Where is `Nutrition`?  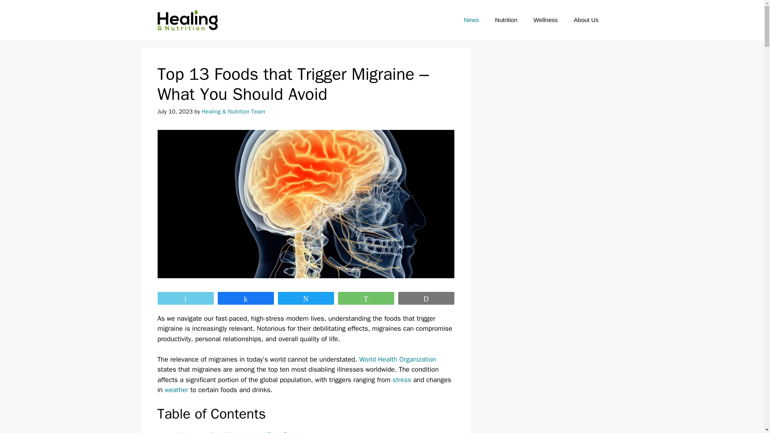 Nutrition is located at coordinates (506, 20).